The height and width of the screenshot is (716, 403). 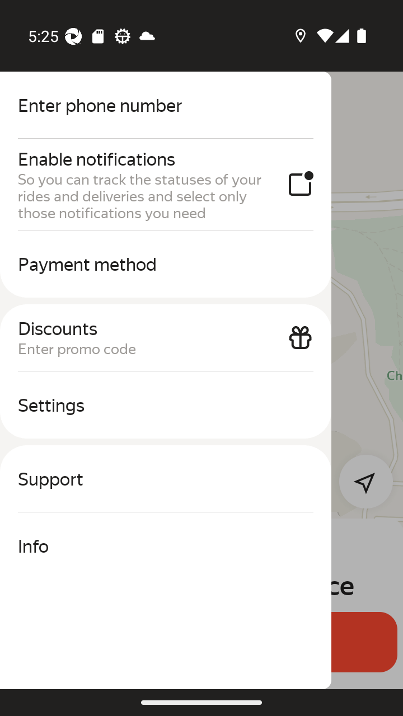 What do you see at coordinates (166, 479) in the screenshot?
I see `Support` at bounding box center [166, 479].